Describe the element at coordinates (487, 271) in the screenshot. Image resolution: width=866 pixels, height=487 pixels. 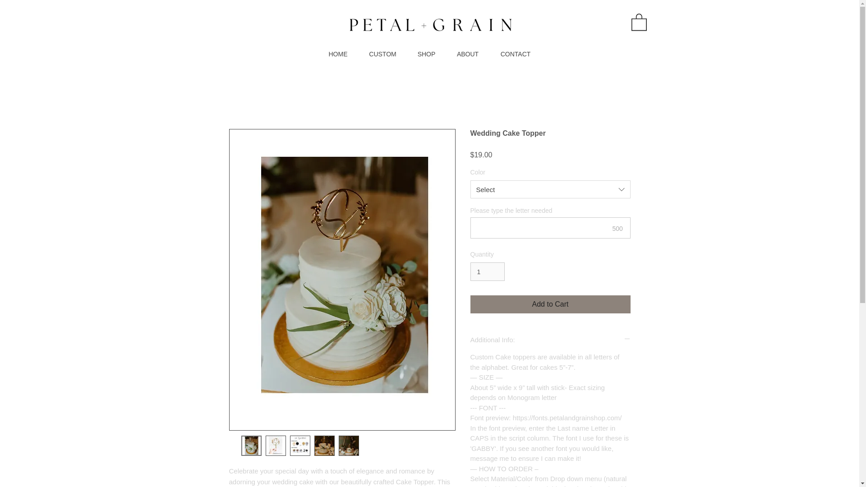
I see `1` at that location.